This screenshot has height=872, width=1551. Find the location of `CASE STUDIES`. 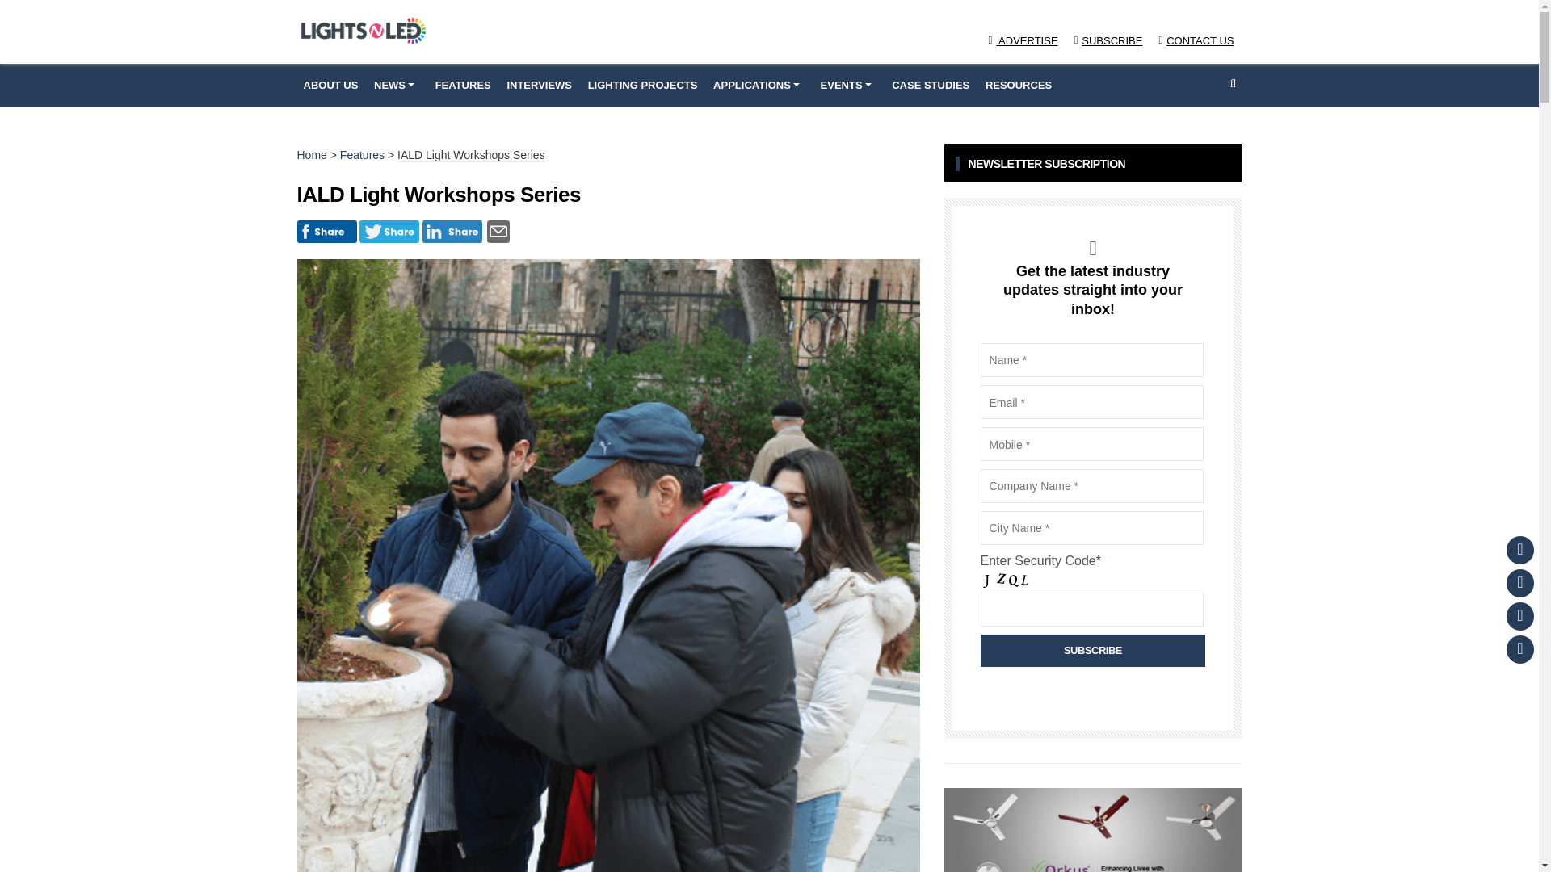

CASE STUDIES is located at coordinates (931, 85).